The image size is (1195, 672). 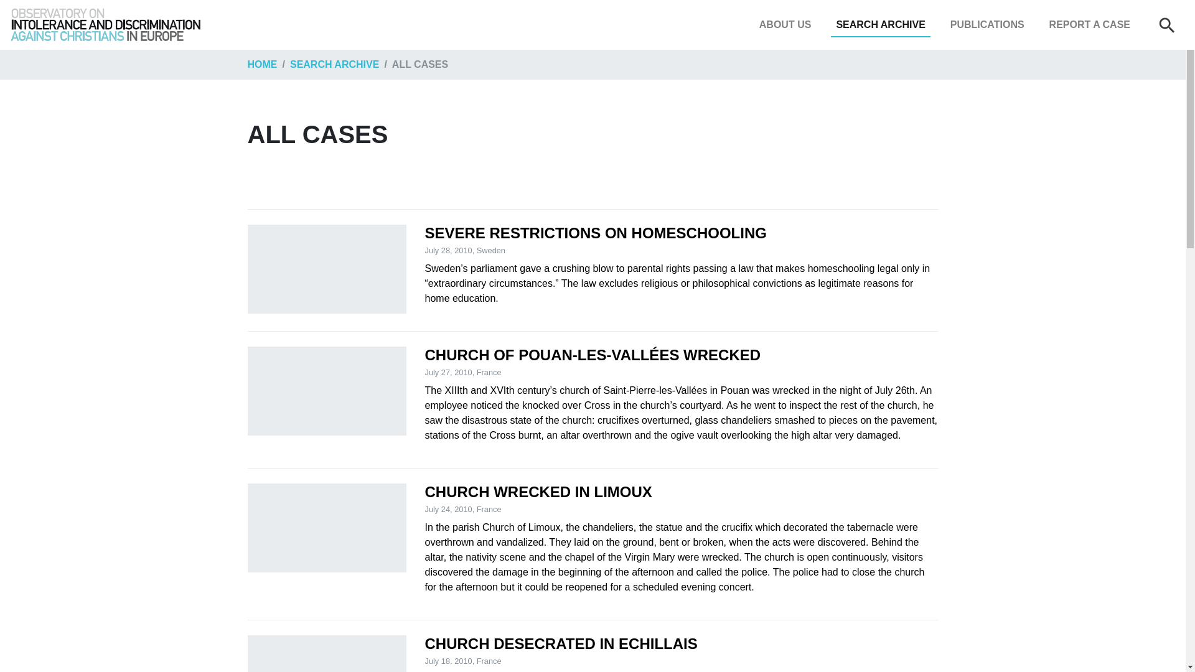 I want to click on Publications, so click(x=987, y=25).